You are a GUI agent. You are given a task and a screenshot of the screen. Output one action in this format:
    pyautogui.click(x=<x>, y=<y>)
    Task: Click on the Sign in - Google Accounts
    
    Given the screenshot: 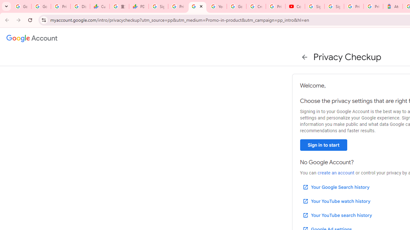 What is the action you would take?
    pyautogui.click(x=334, y=6)
    